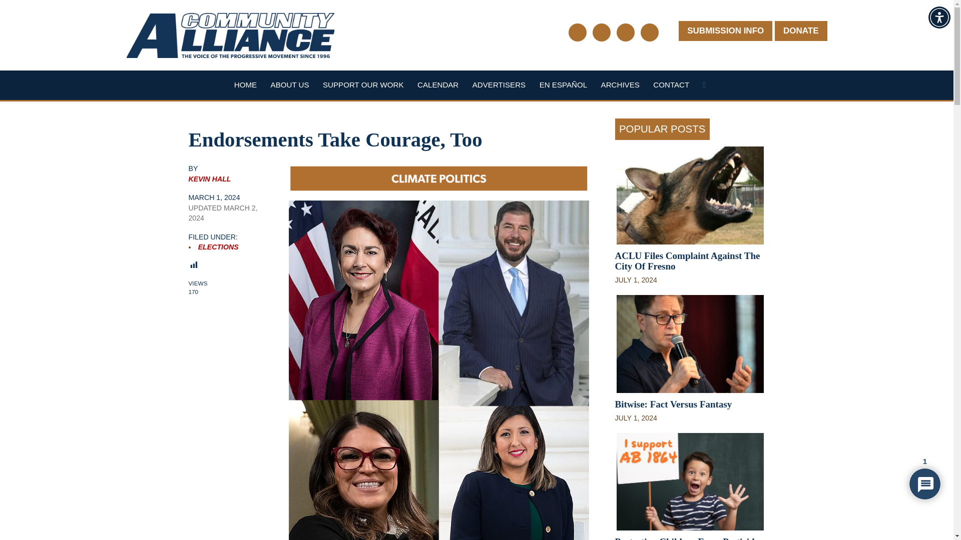  I want to click on ARCHIVES, so click(621, 84).